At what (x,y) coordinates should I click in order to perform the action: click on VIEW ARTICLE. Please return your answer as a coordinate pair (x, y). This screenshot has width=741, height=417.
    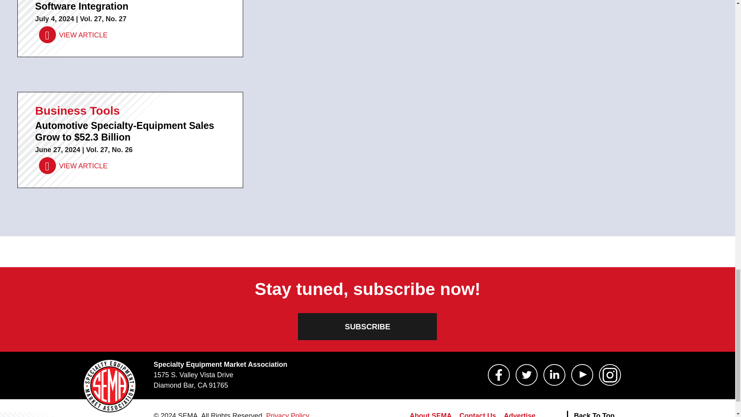
    Looking at the image, I should click on (73, 166).